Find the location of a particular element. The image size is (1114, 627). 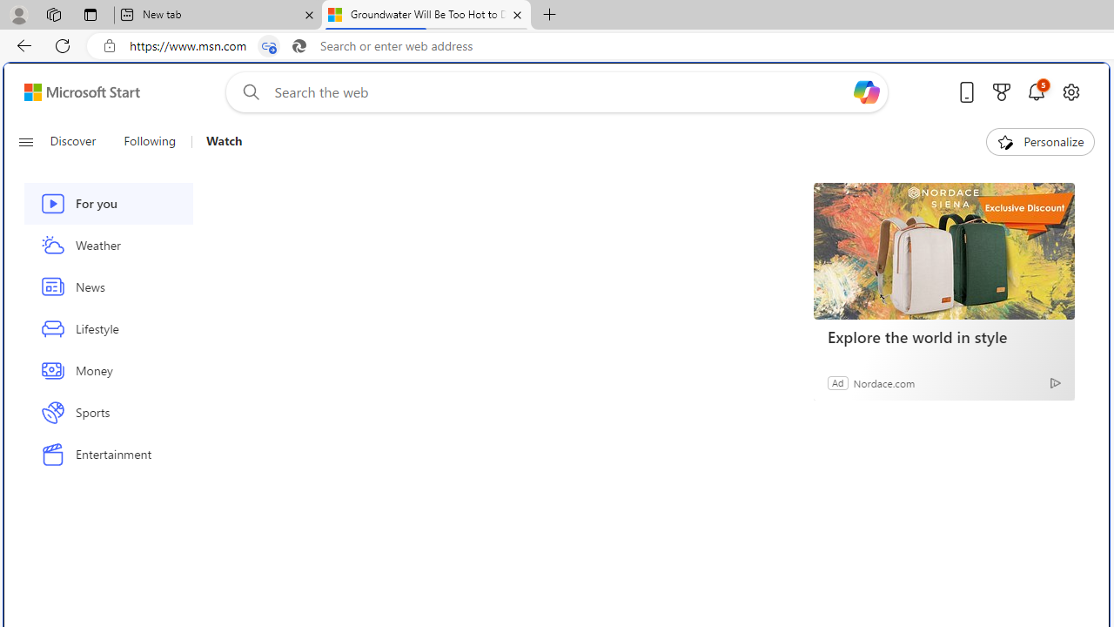

Watch is located at coordinates (224, 141).